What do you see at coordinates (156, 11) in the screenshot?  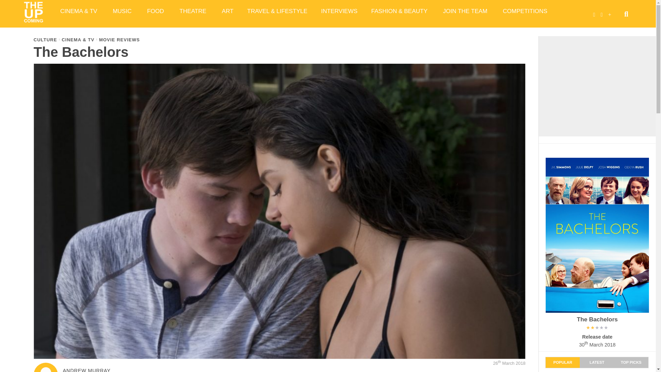 I see `FOOD` at bounding box center [156, 11].